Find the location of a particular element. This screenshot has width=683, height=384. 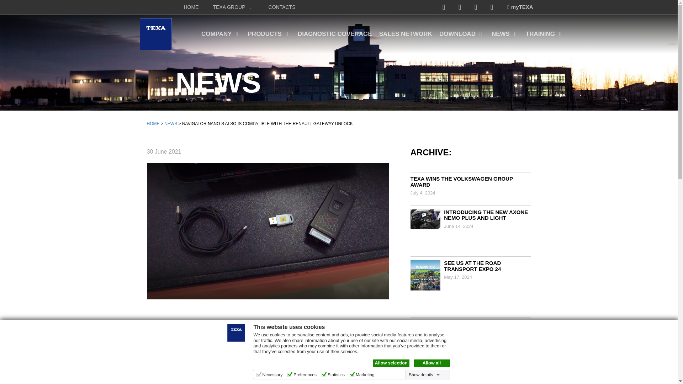

Allow all is located at coordinates (431, 363).